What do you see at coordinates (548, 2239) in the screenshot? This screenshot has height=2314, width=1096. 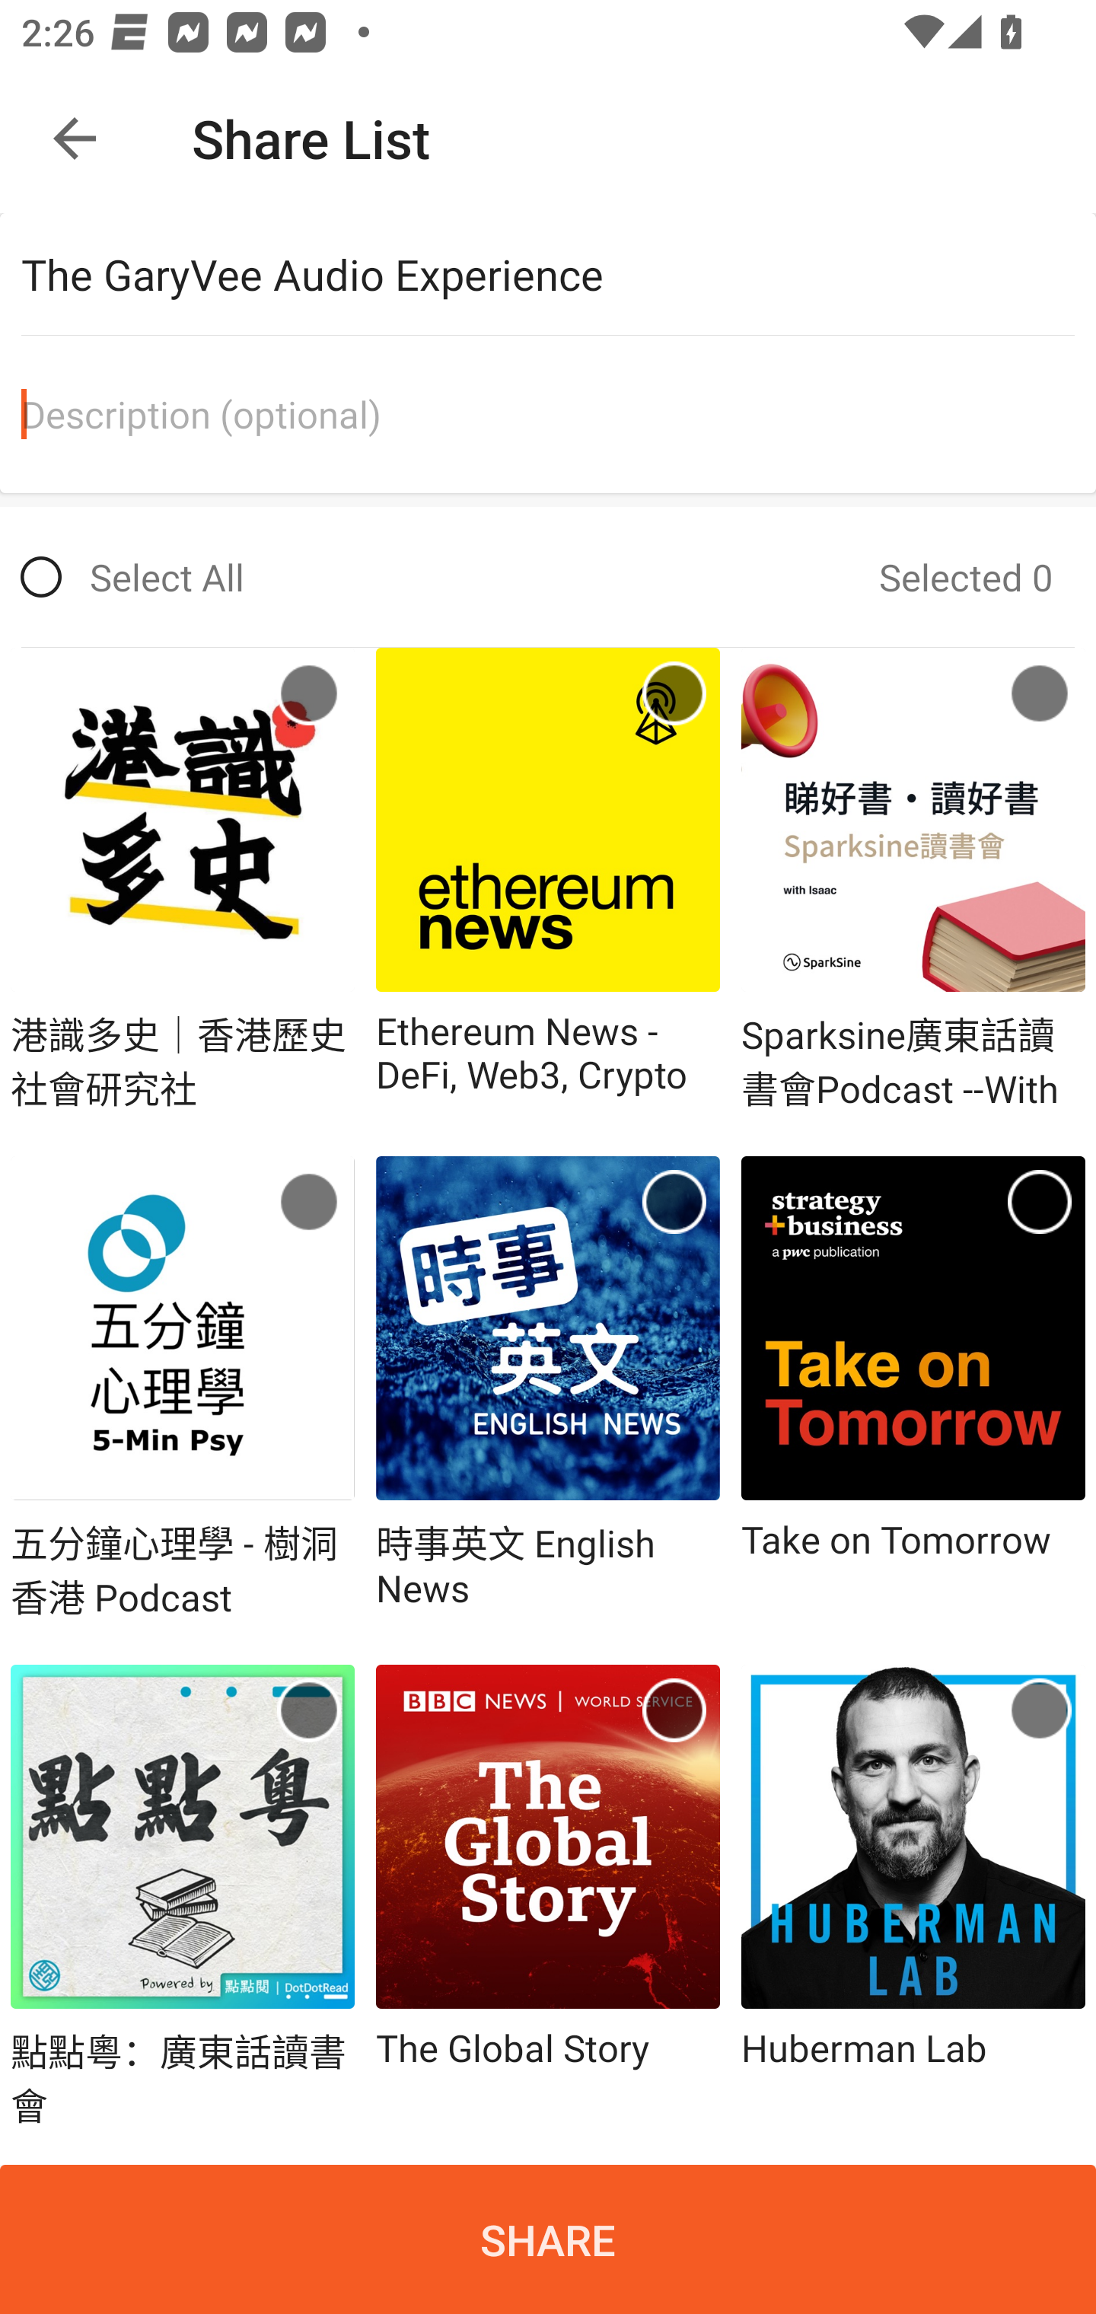 I see `SHARE` at bounding box center [548, 2239].